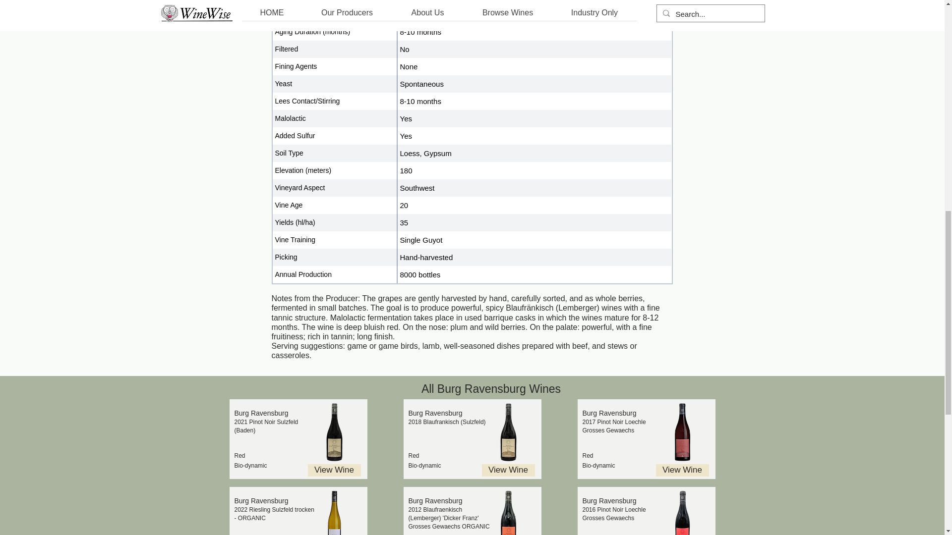  Describe the element at coordinates (334, 432) in the screenshot. I see `GBR-PN18.png` at that location.